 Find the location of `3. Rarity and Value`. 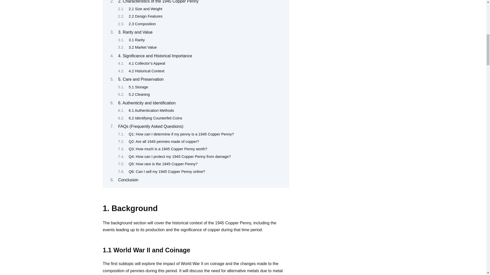

3. Rarity and Value is located at coordinates (135, 32).